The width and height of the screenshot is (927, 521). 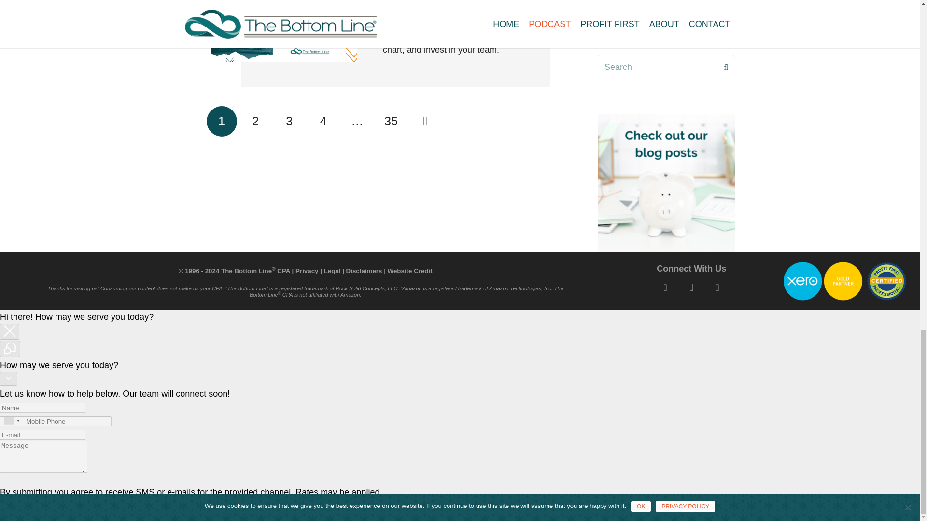 I want to click on Next, so click(x=425, y=121).